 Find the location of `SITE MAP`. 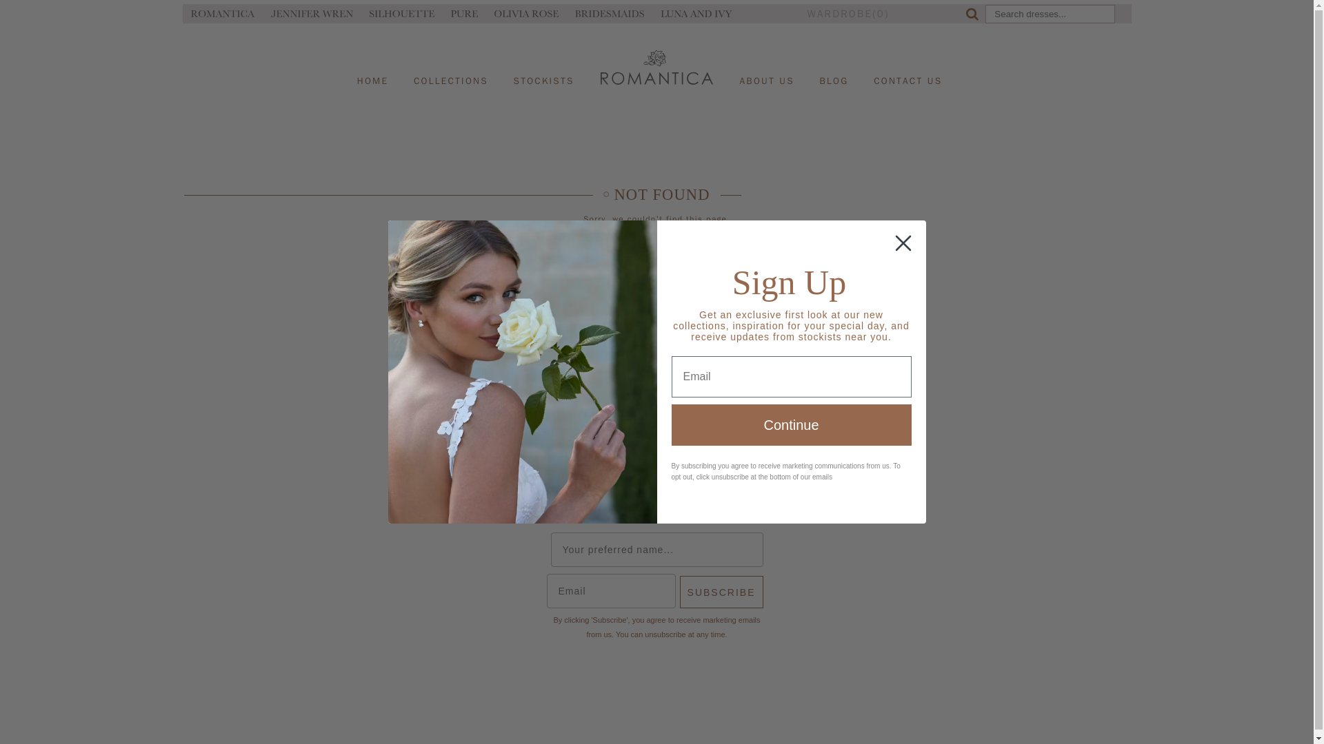

SITE MAP is located at coordinates (647, 400).